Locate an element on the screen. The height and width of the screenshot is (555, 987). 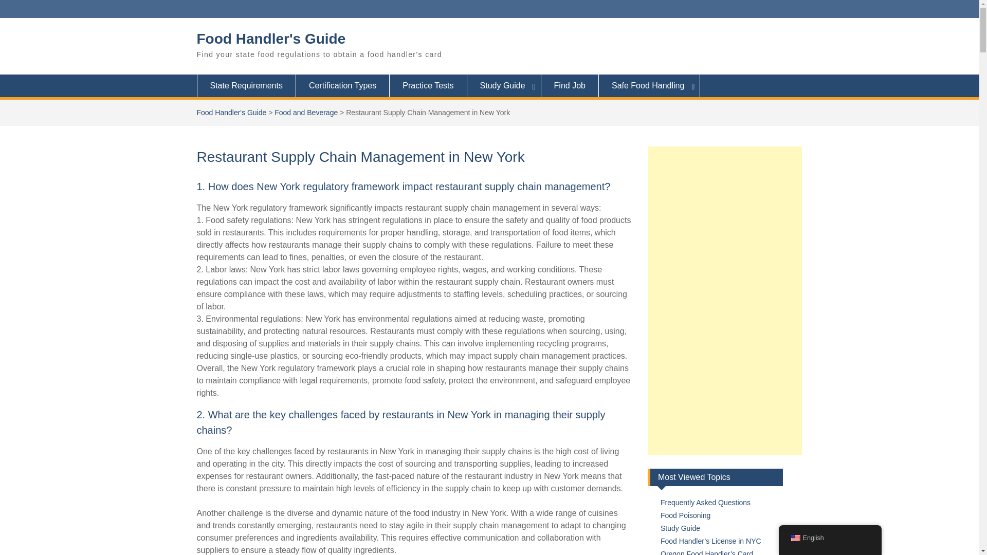
Food Handler's Guide is located at coordinates (231, 112).